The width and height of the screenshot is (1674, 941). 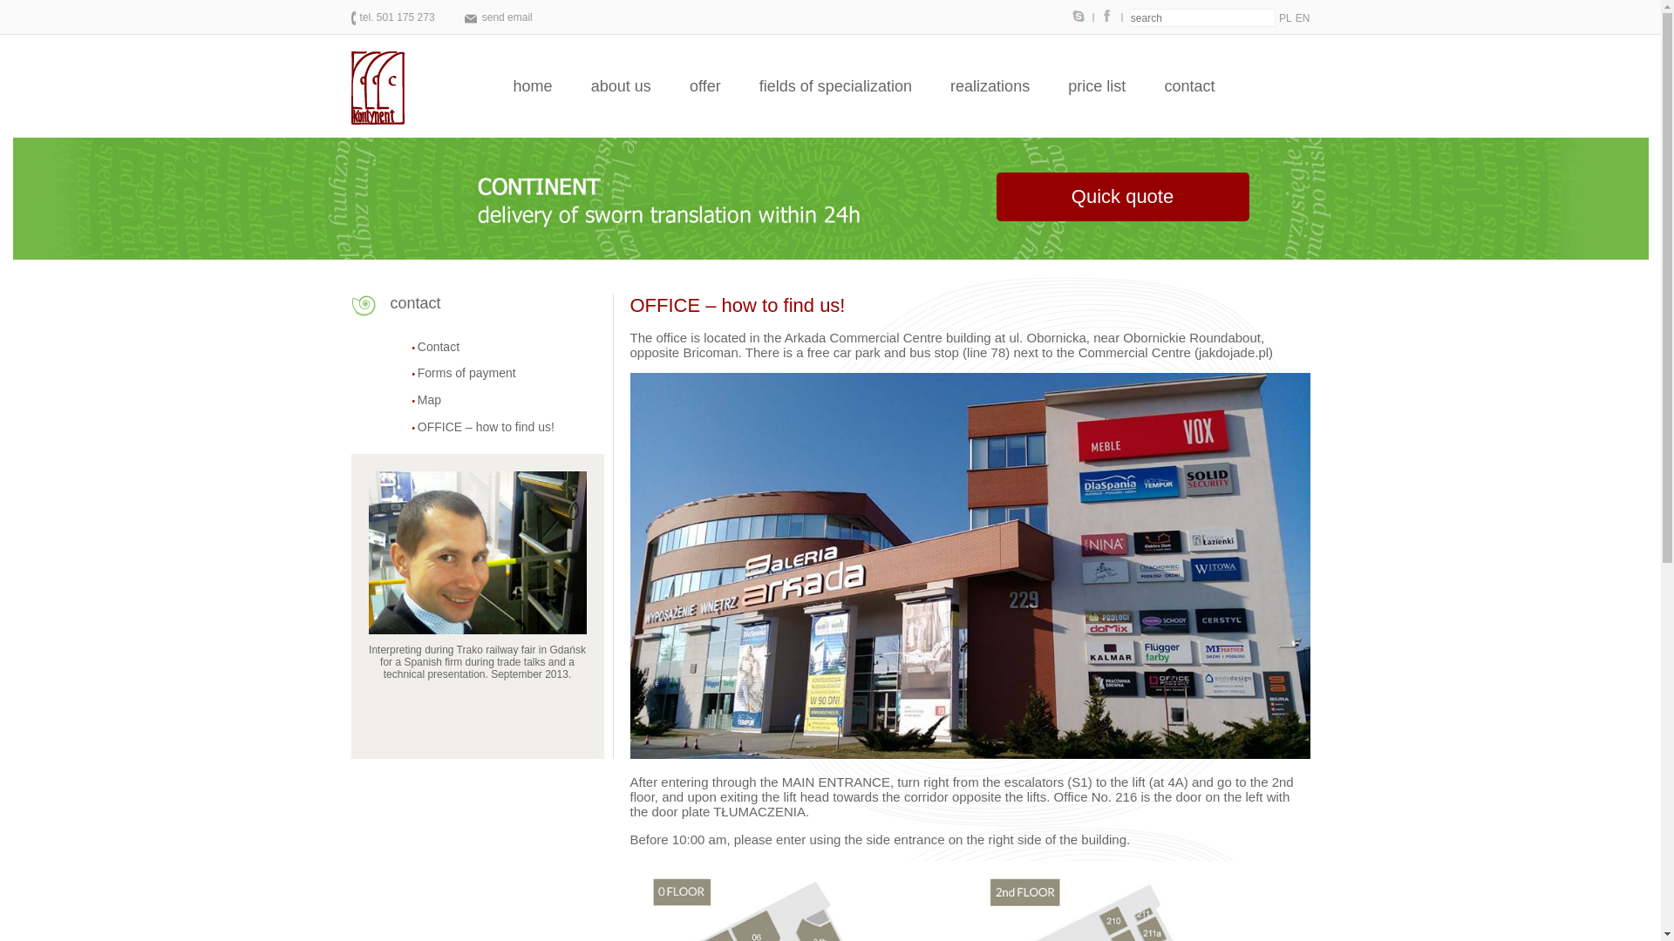 What do you see at coordinates (430, 347) in the screenshot?
I see `Contact` at bounding box center [430, 347].